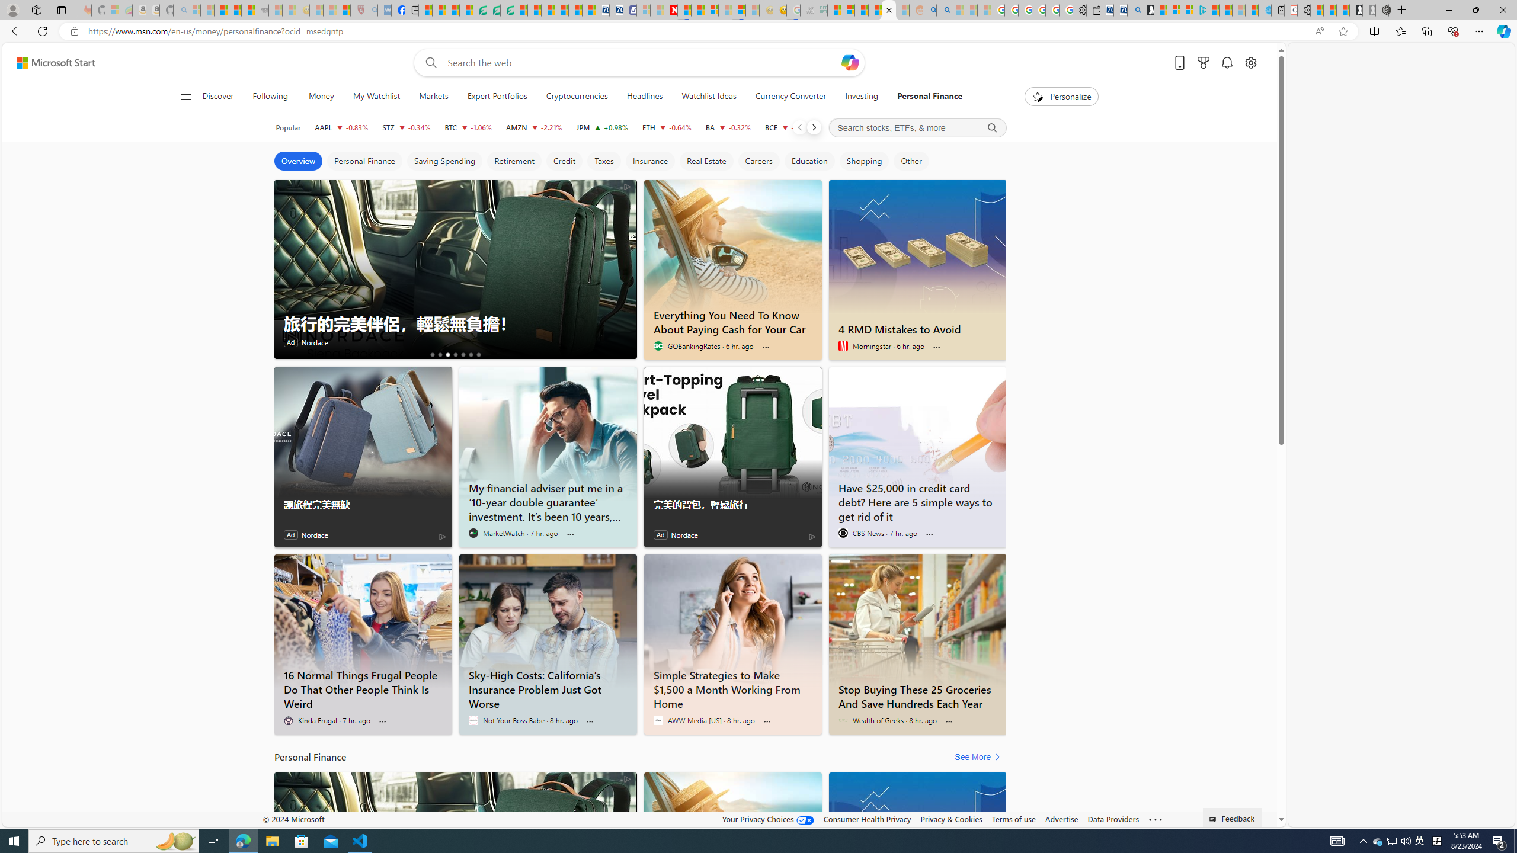 This screenshot has height=853, width=1517. What do you see at coordinates (790, 97) in the screenshot?
I see `Currency Converter` at bounding box center [790, 97].